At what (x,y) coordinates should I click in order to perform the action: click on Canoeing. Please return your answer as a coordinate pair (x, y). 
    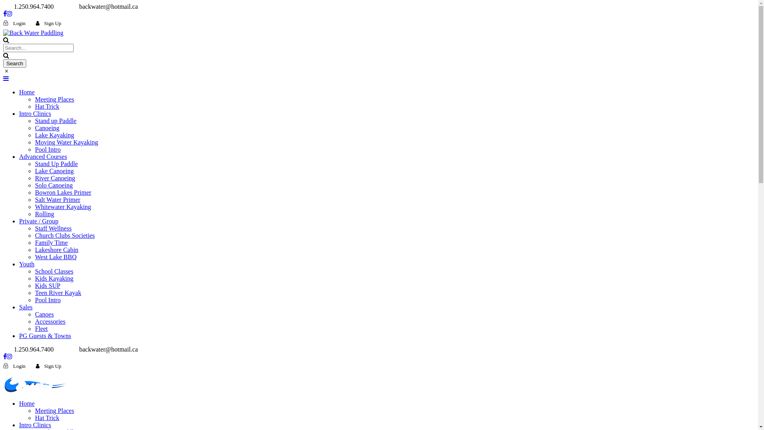
    Looking at the image, I should click on (47, 128).